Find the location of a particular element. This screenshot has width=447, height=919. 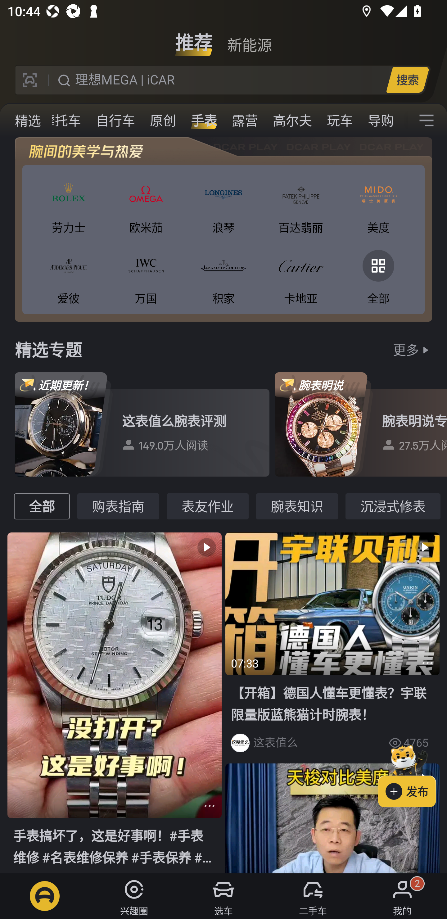

 is located at coordinates (332, 818).